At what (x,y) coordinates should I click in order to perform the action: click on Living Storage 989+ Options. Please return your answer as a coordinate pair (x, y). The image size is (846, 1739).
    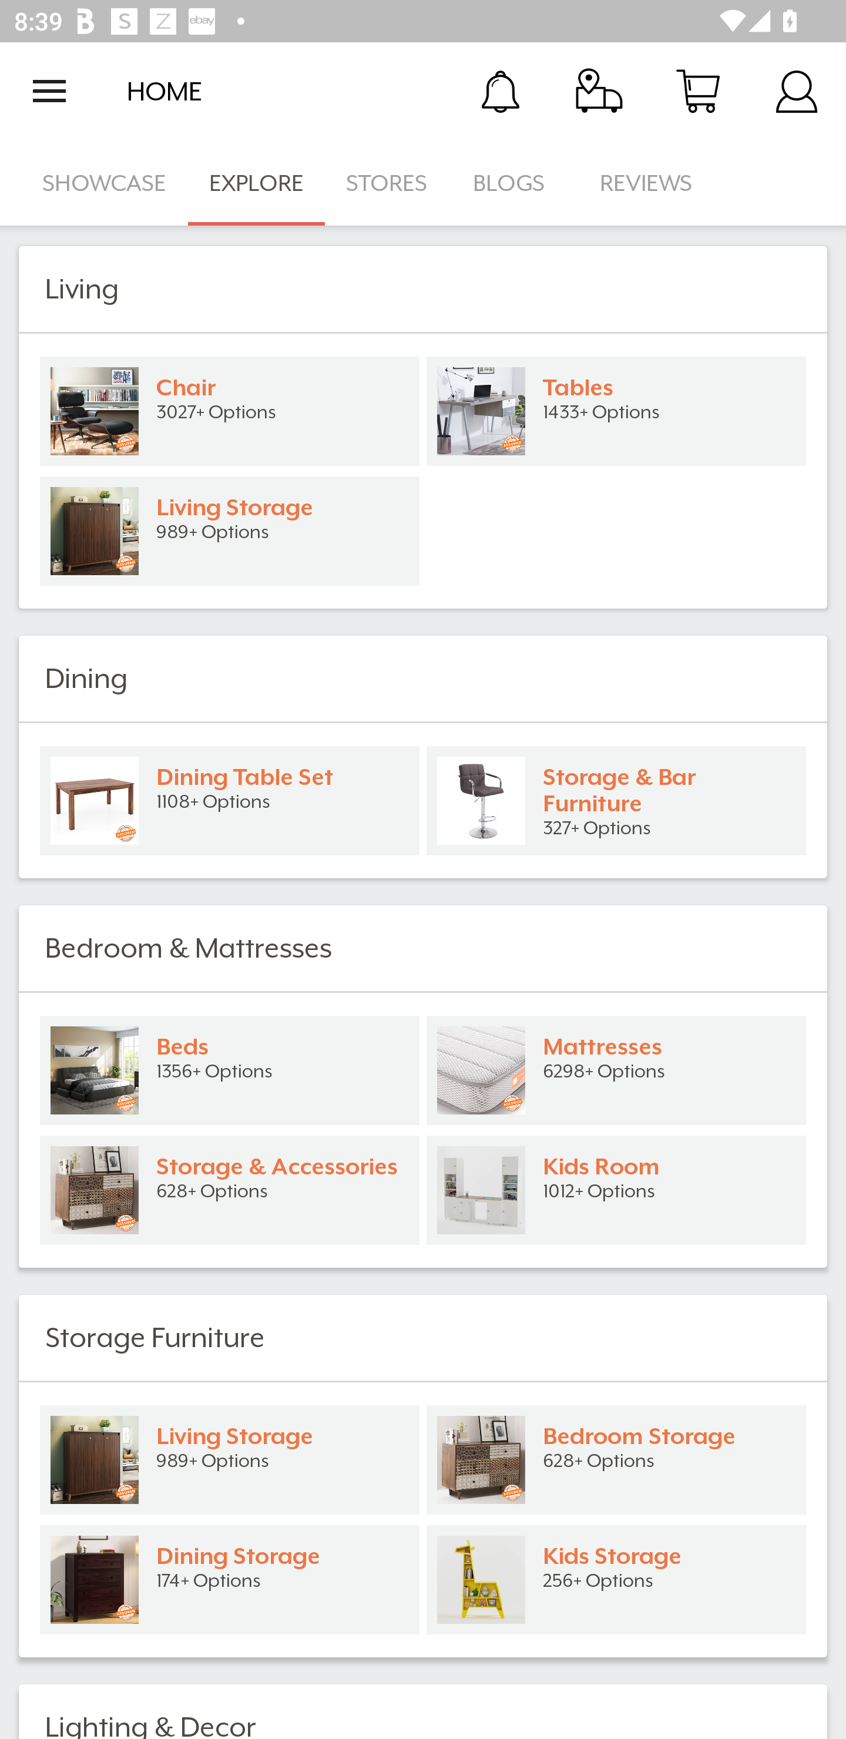
    Looking at the image, I should click on (229, 1459).